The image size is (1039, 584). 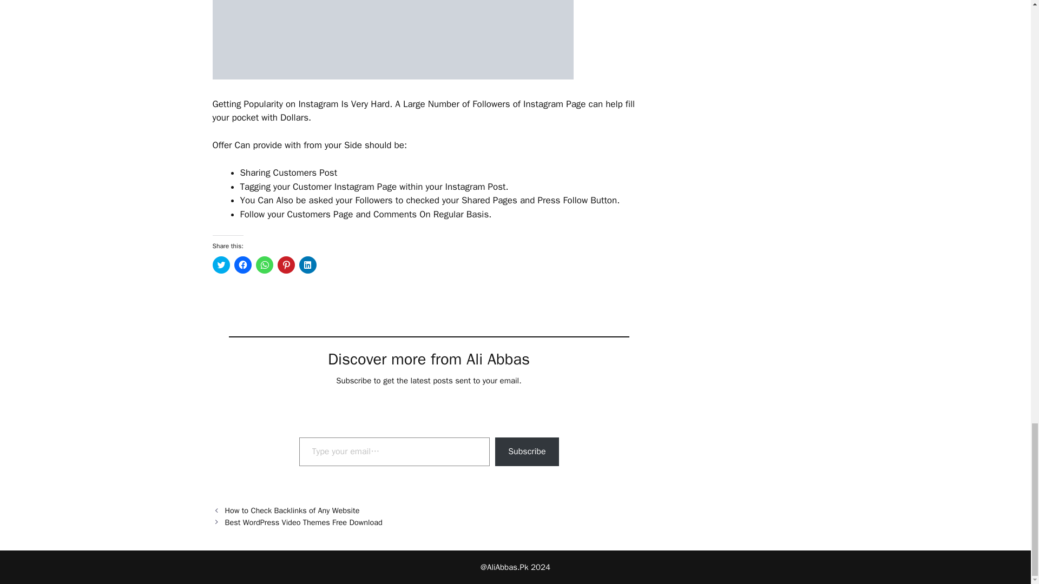 What do you see at coordinates (292, 510) in the screenshot?
I see `How to Check Backlinks of Any Website` at bounding box center [292, 510].